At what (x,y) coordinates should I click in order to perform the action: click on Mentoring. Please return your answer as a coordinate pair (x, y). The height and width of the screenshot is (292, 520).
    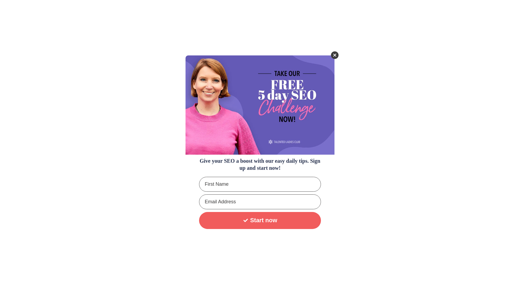
    Looking at the image, I should click on (363, 10).